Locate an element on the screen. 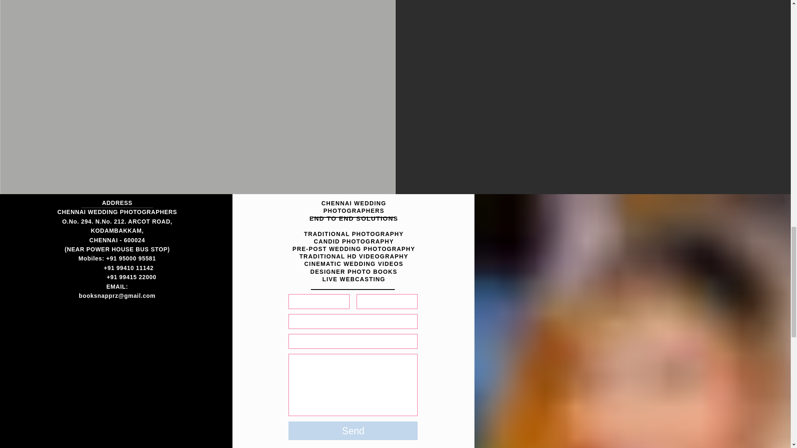 The height and width of the screenshot is (448, 797). Send is located at coordinates (353, 431).